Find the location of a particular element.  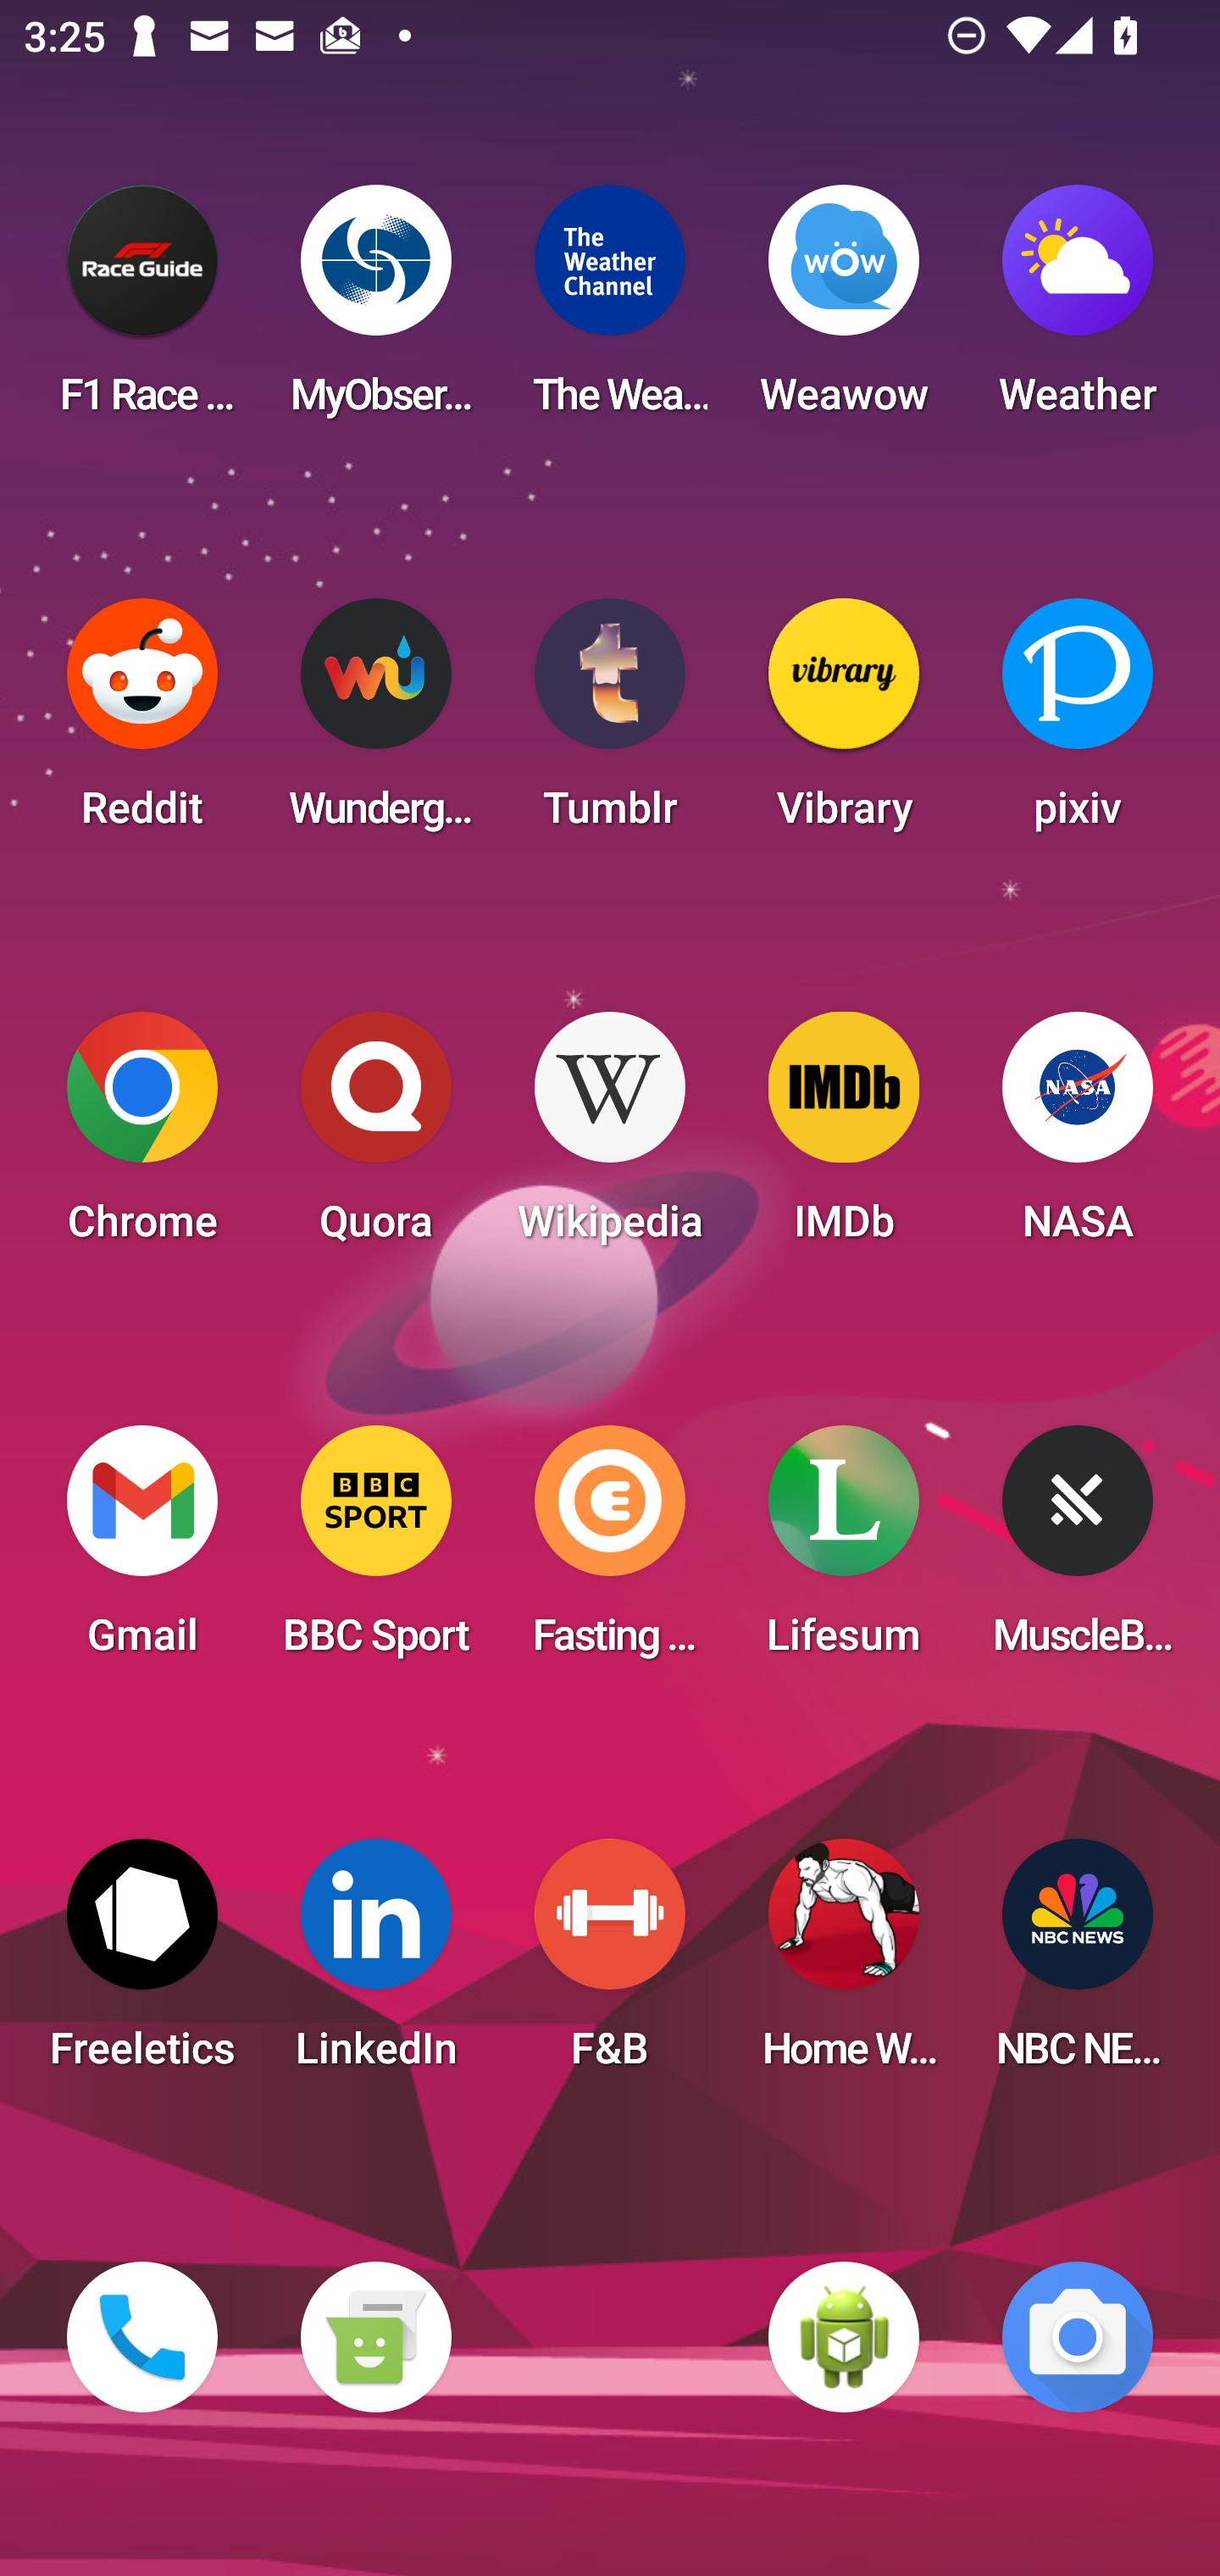

Freeletics is located at coordinates (142, 1964).